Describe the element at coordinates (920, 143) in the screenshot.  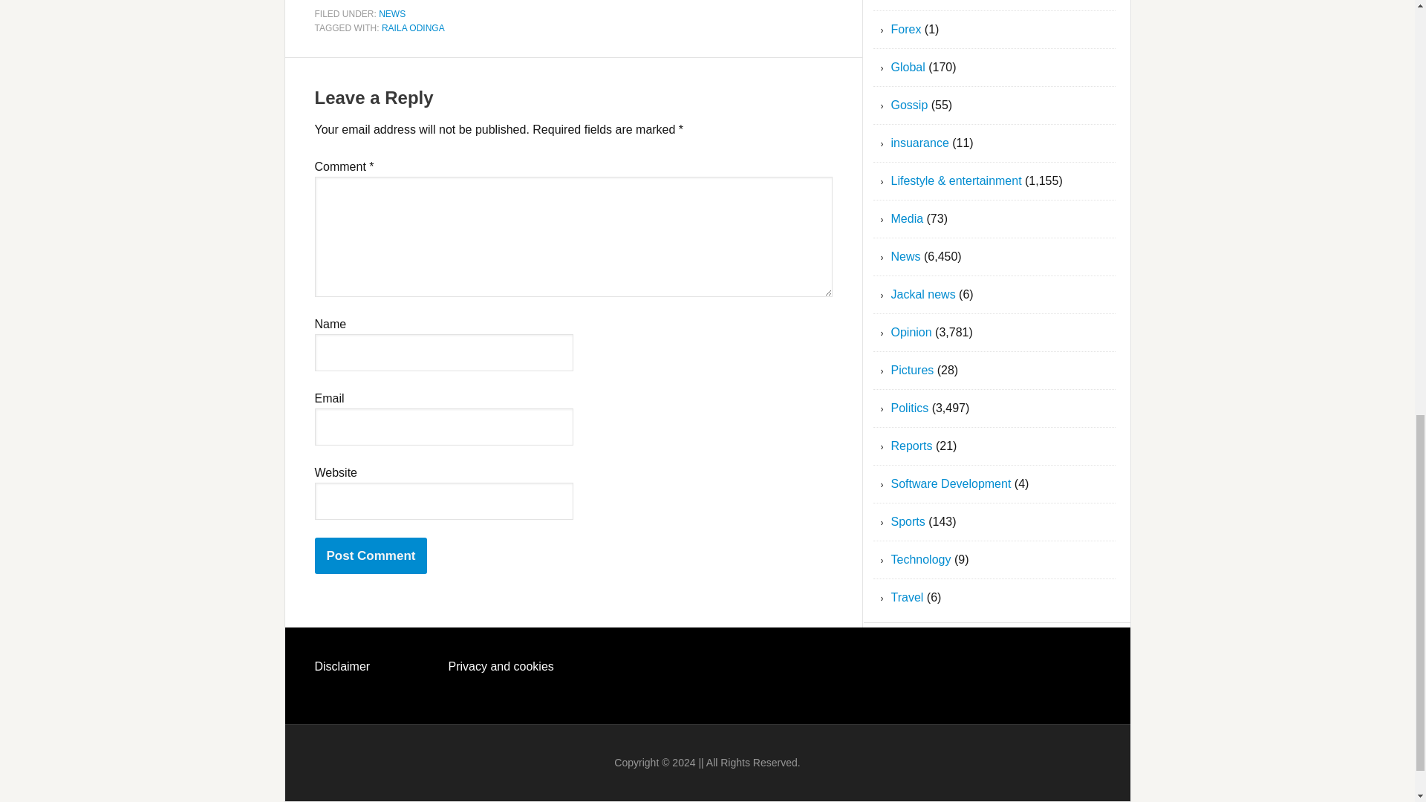
I see `insuarance` at that location.